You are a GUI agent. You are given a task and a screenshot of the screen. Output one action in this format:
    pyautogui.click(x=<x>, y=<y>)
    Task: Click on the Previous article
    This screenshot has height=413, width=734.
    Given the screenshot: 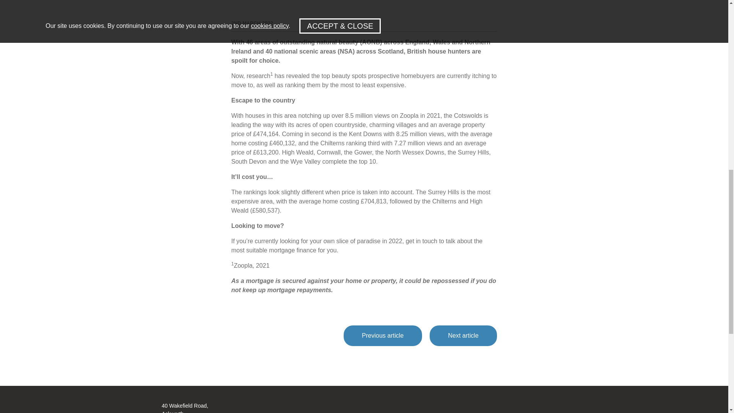 What is the action you would take?
    pyautogui.click(x=383, y=336)
    